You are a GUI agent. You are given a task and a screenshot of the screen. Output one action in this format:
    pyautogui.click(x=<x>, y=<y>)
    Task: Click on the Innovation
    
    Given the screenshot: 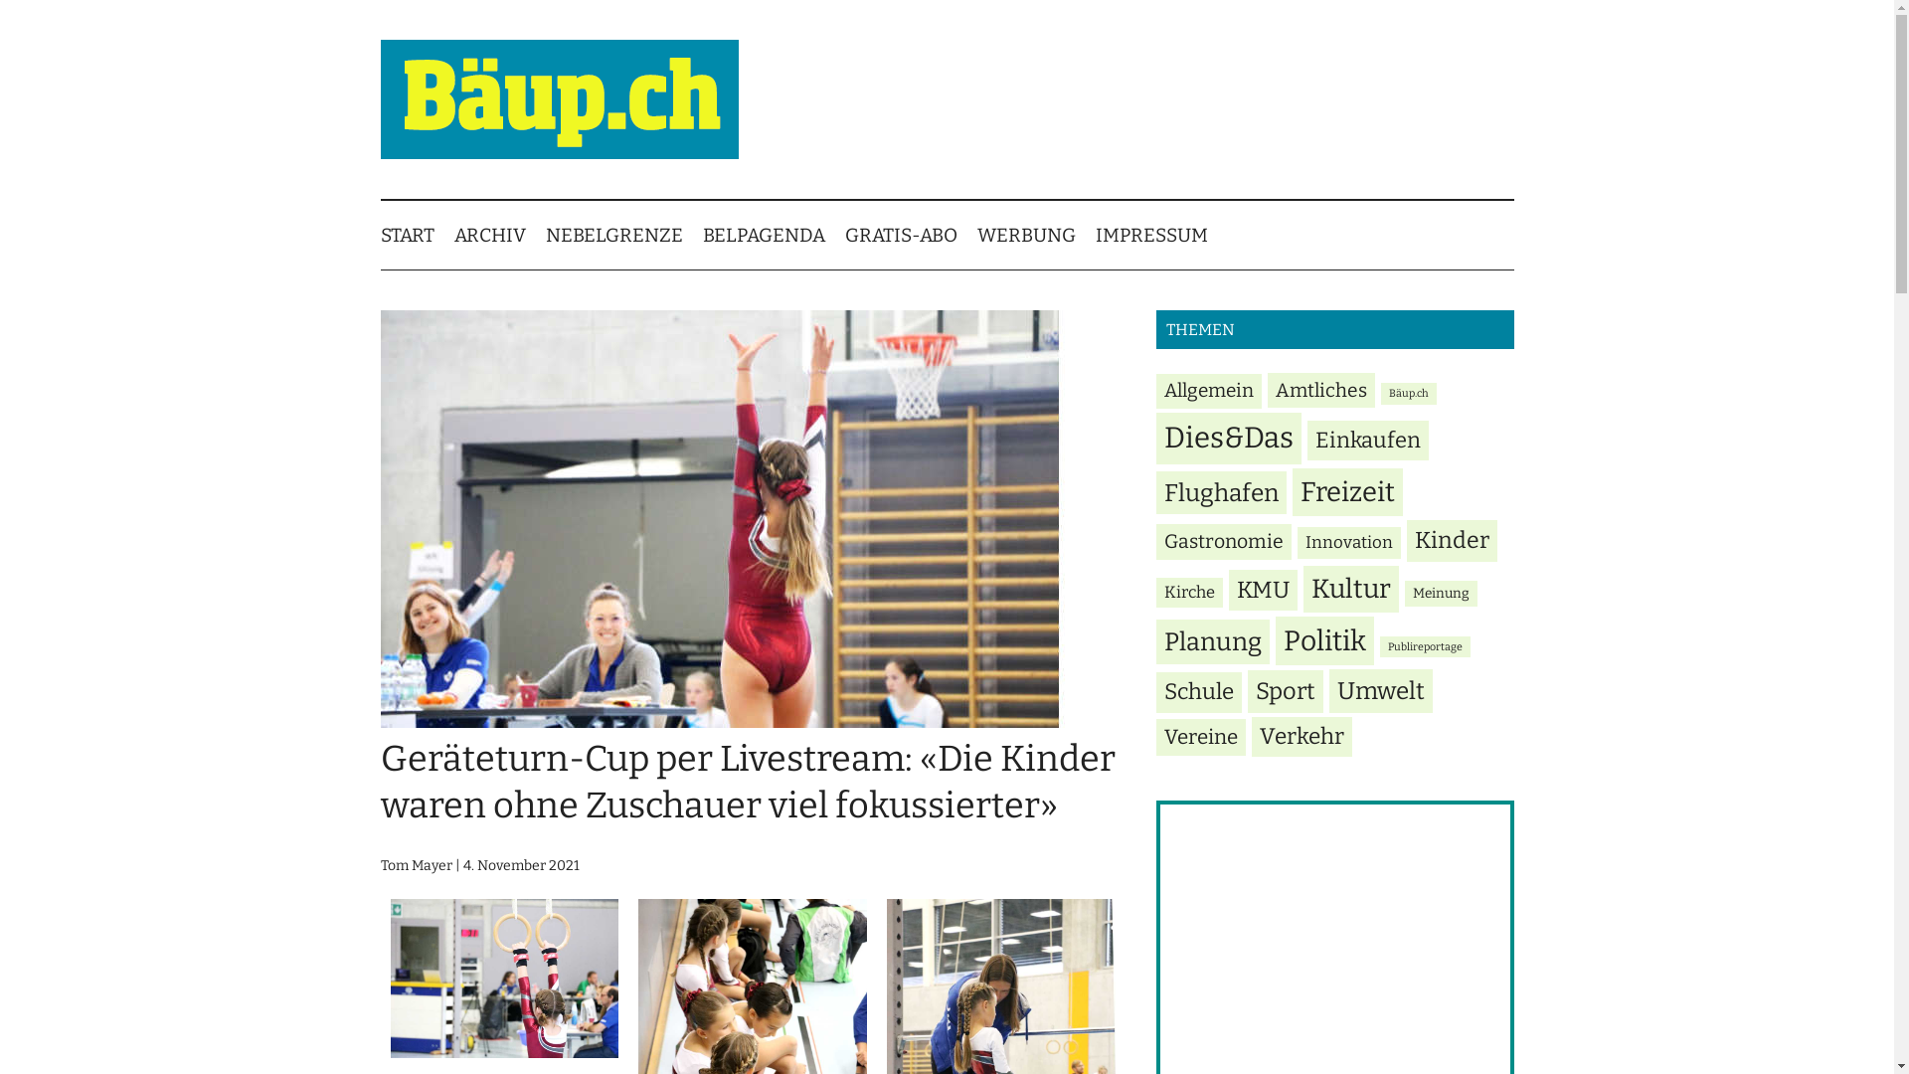 What is the action you would take?
    pyautogui.click(x=1348, y=543)
    